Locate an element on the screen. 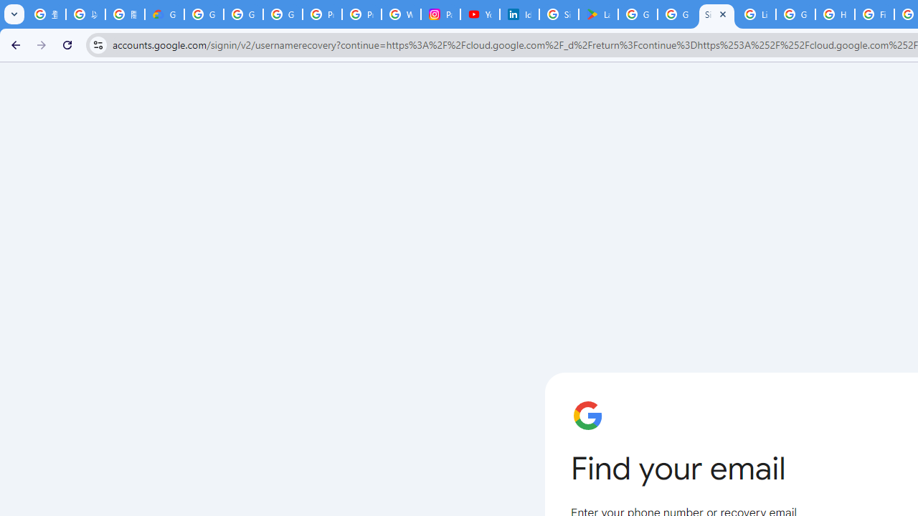 The width and height of the screenshot is (918, 516). How do I create a new Google Account? - Google Account Help is located at coordinates (835, 14).